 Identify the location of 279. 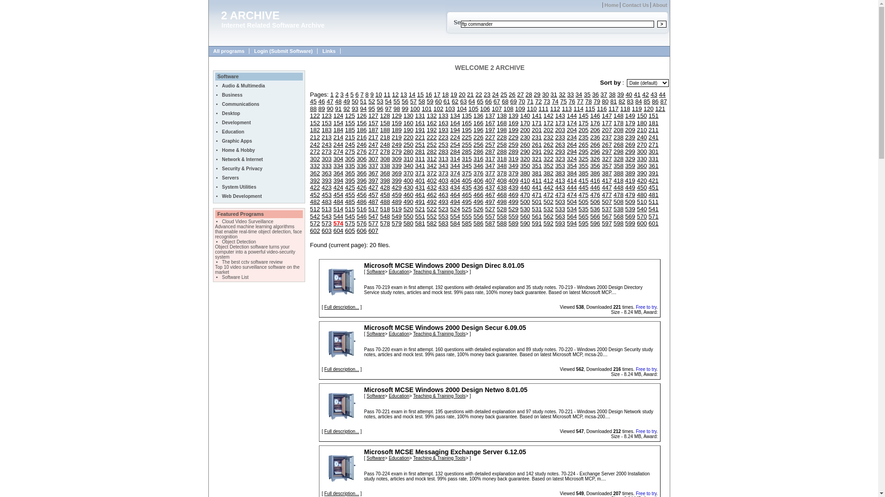
(397, 152).